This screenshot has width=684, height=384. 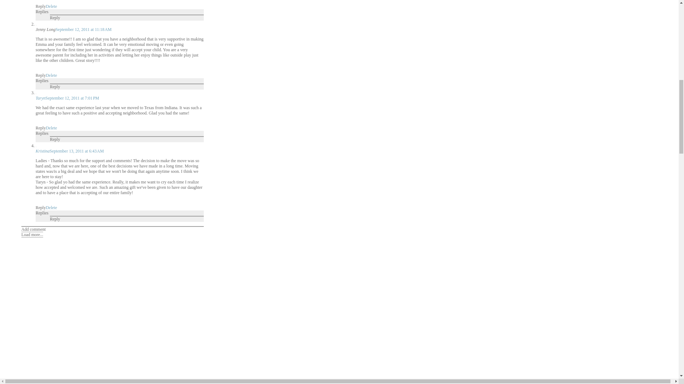 I want to click on Replies, so click(x=42, y=133).